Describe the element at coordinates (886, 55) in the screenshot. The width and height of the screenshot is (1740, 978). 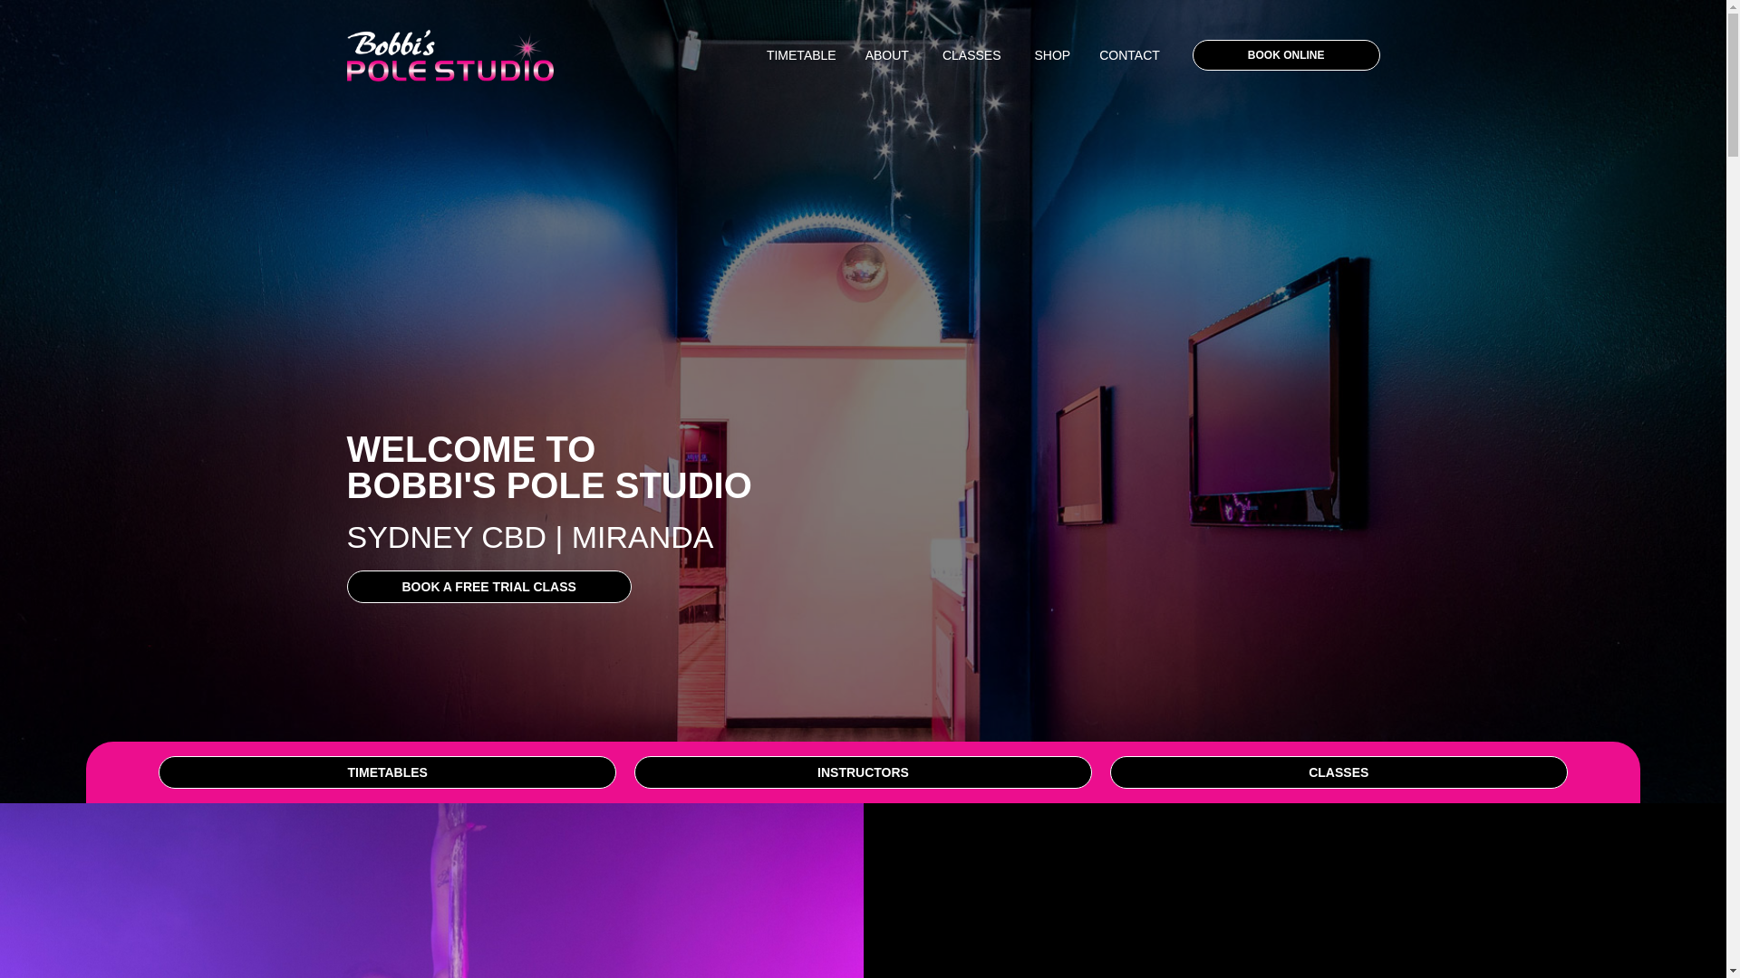
I see `ABOUT` at that location.